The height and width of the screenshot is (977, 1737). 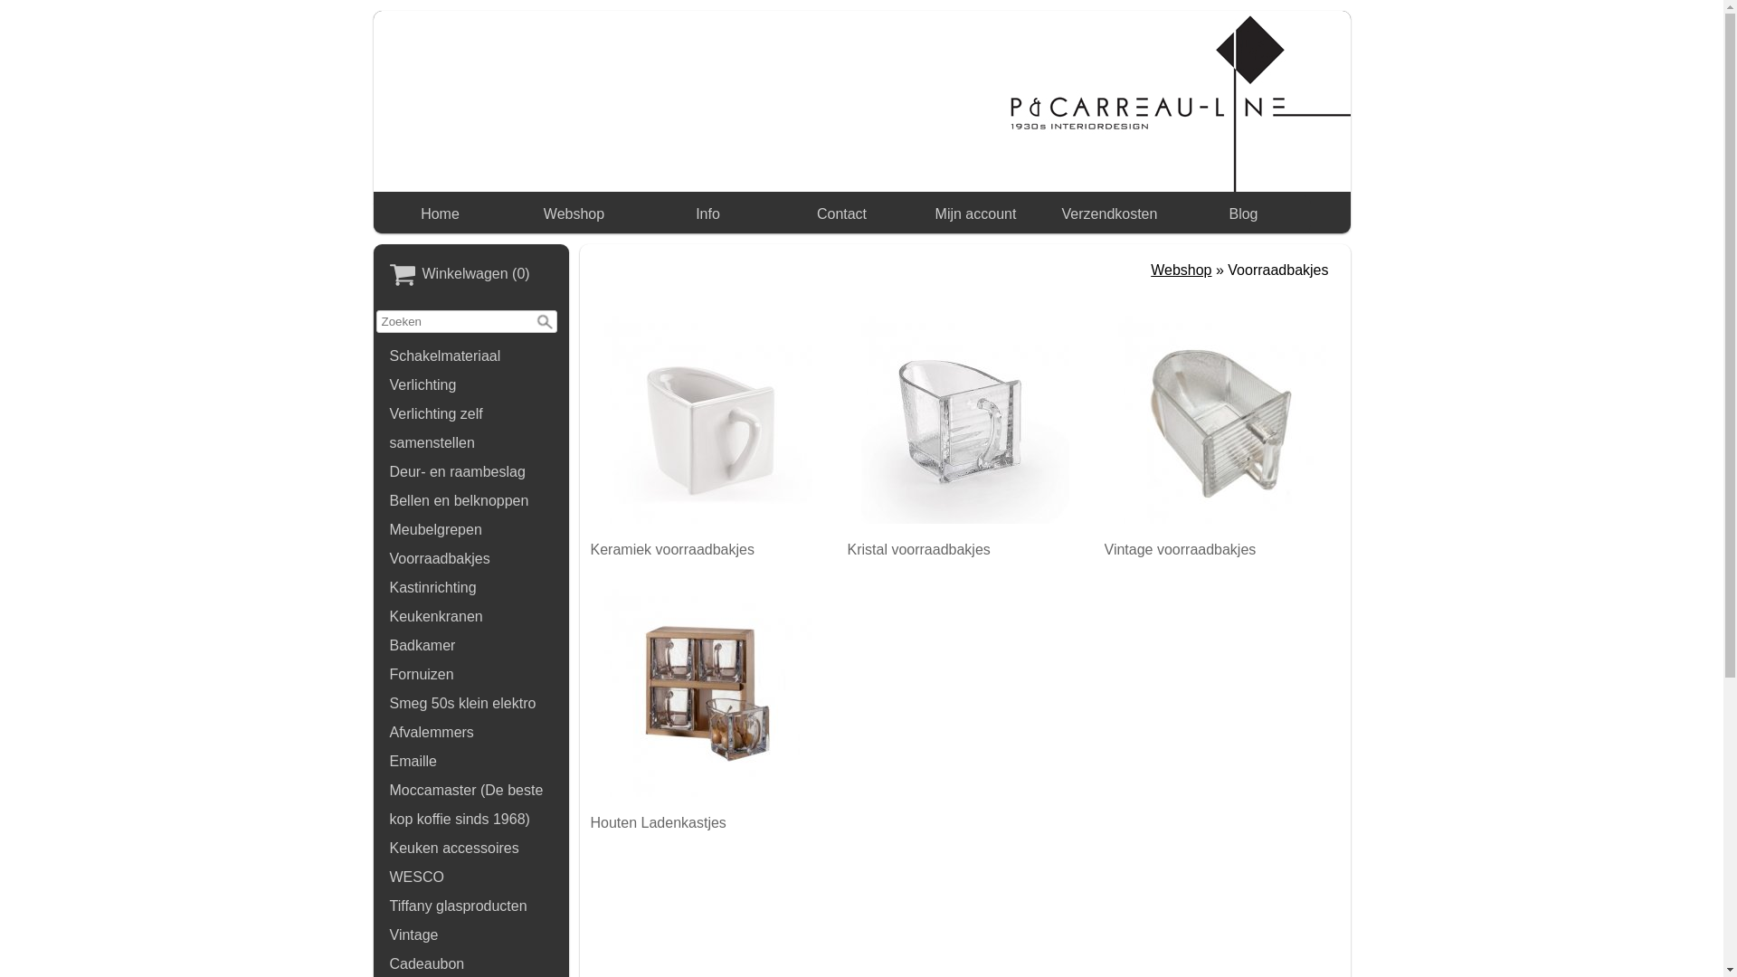 I want to click on Kastinrichting, so click(x=471, y=588).